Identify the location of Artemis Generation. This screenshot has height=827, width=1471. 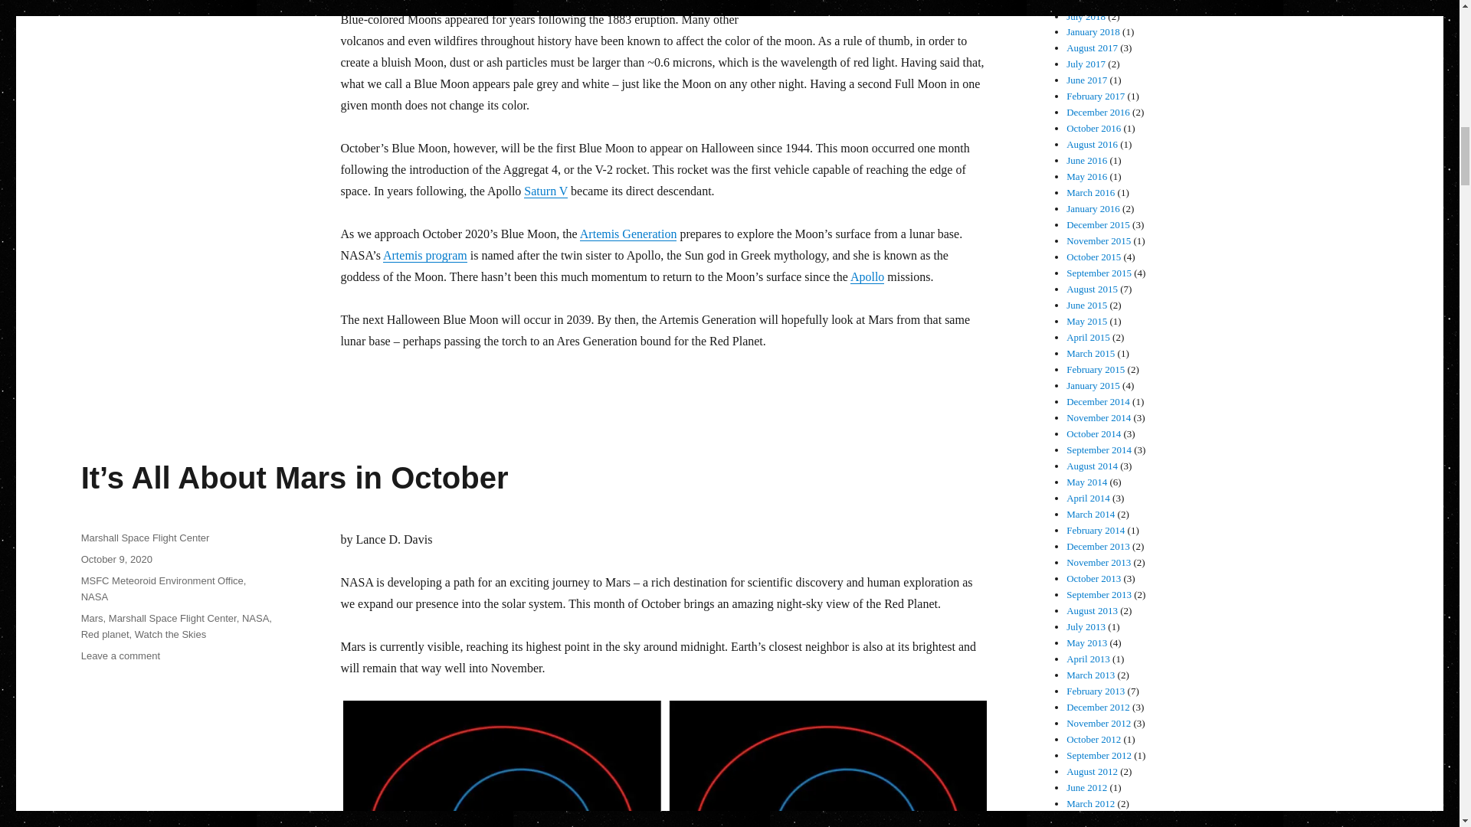
(628, 234).